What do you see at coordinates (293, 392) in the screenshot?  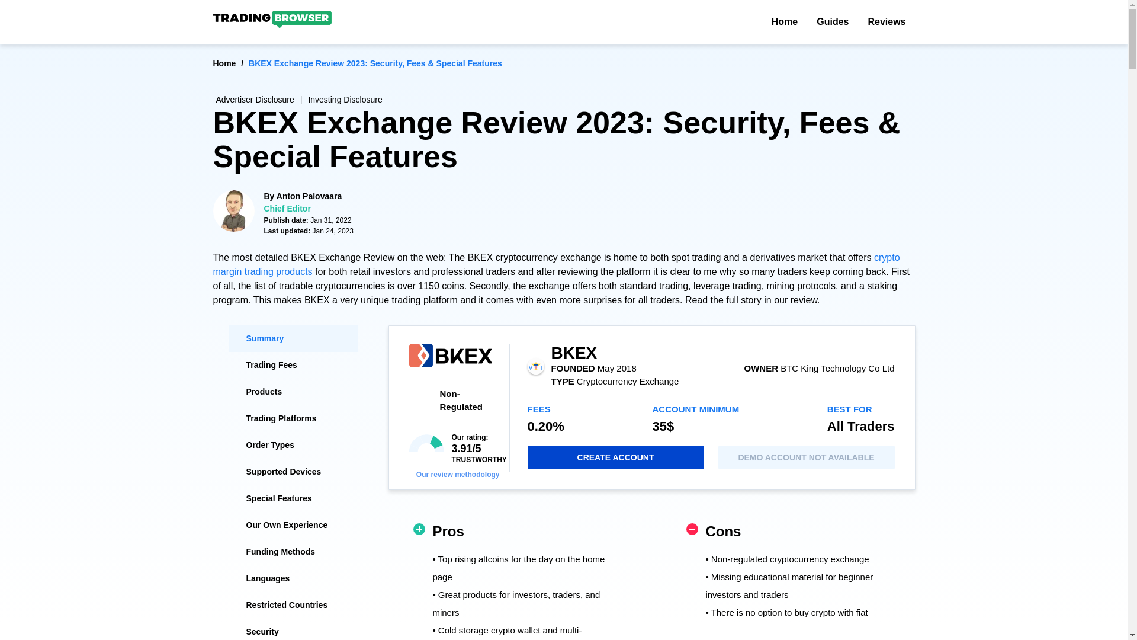 I see `Products` at bounding box center [293, 392].